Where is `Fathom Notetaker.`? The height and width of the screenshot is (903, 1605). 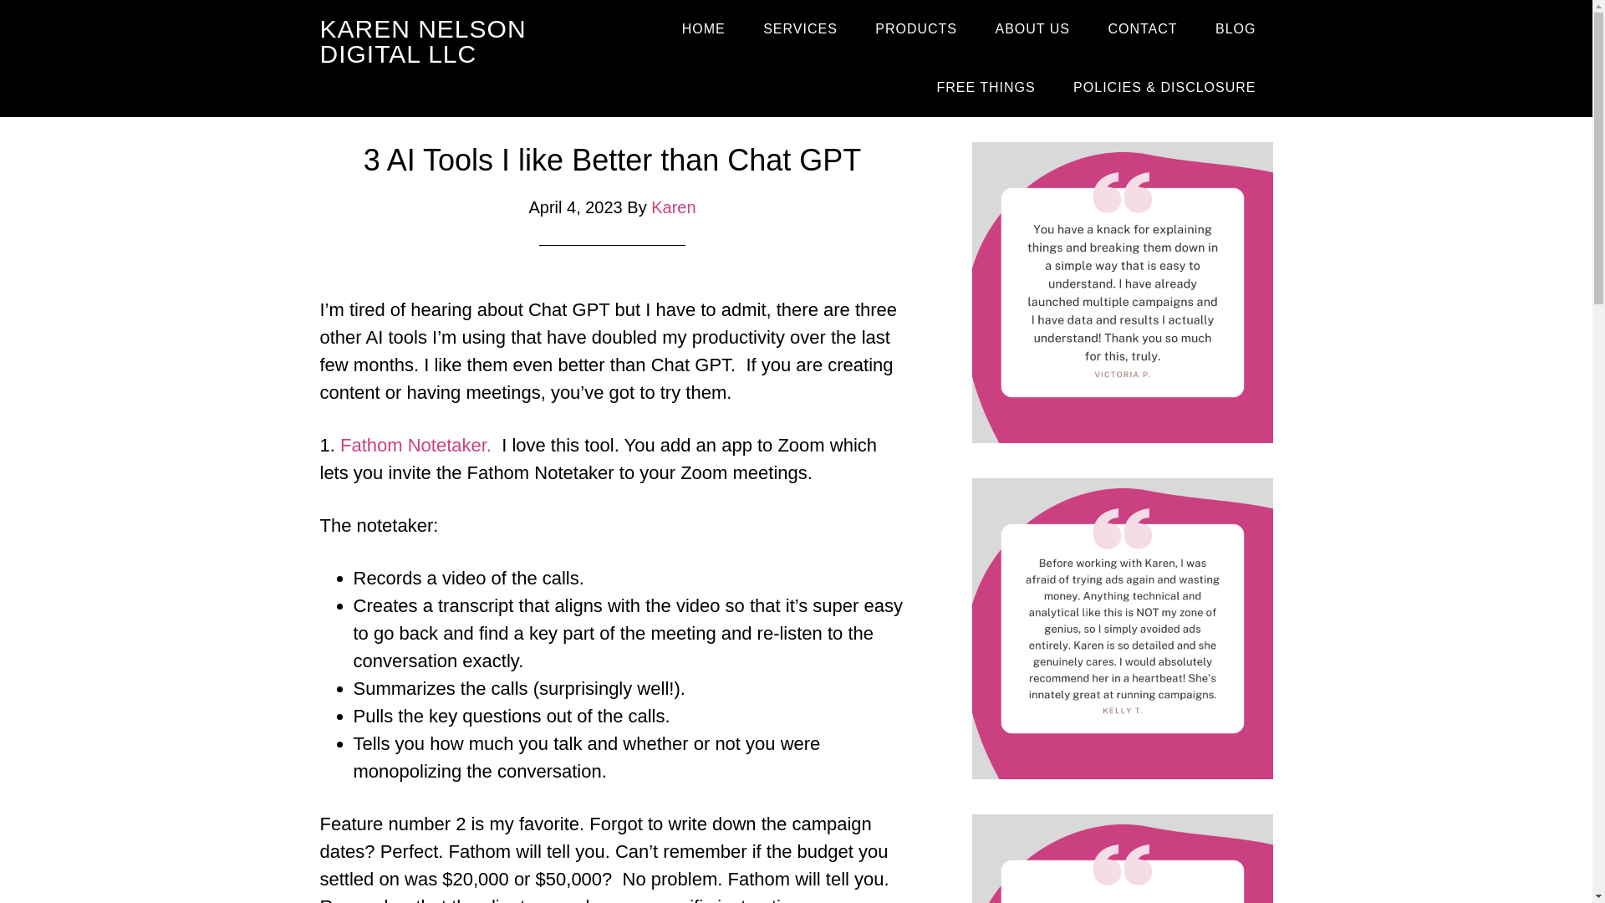 Fathom Notetaker. is located at coordinates (415, 445).